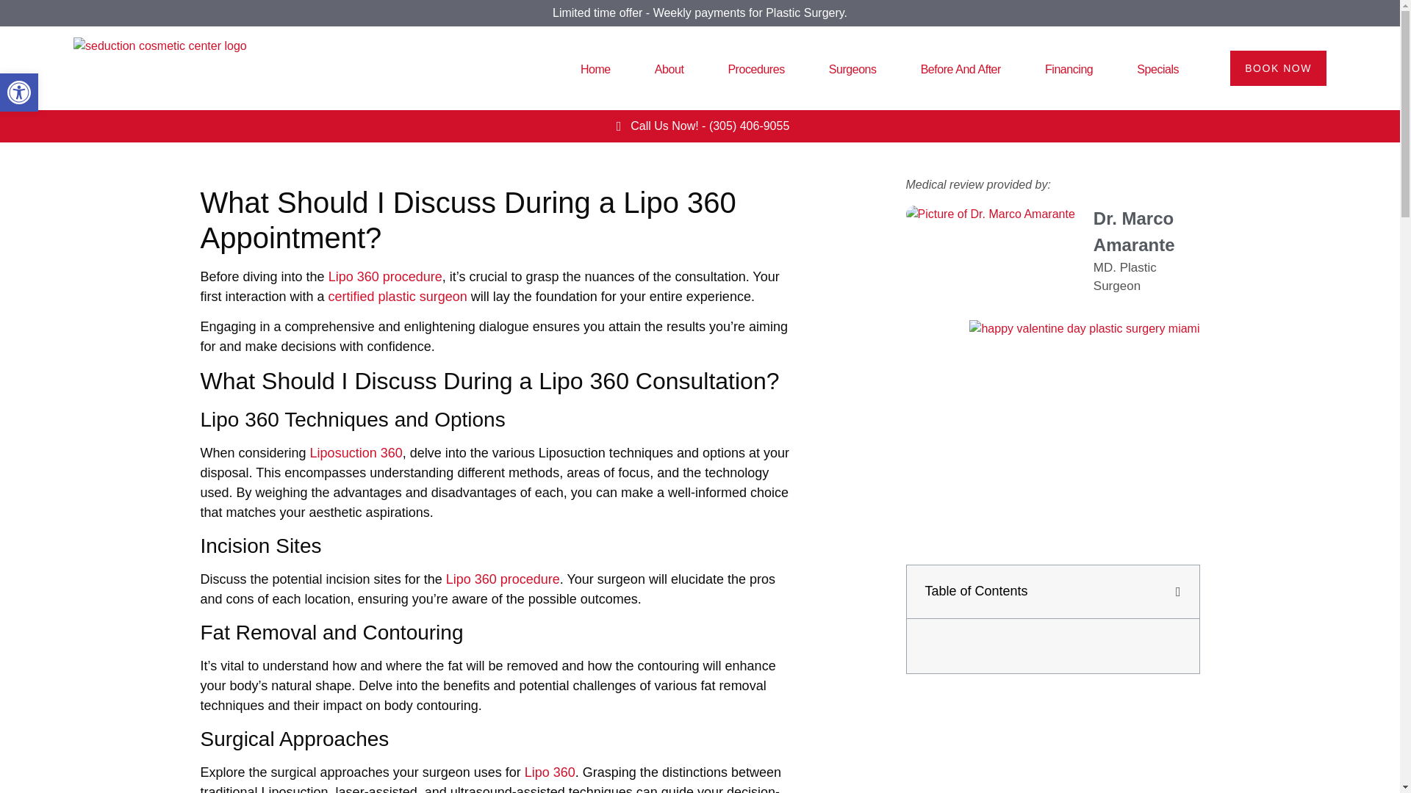 Image resolution: width=1411 pixels, height=793 pixels. What do you see at coordinates (160, 68) in the screenshot?
I see `seduction-logo` at bounding box center [160, 68].